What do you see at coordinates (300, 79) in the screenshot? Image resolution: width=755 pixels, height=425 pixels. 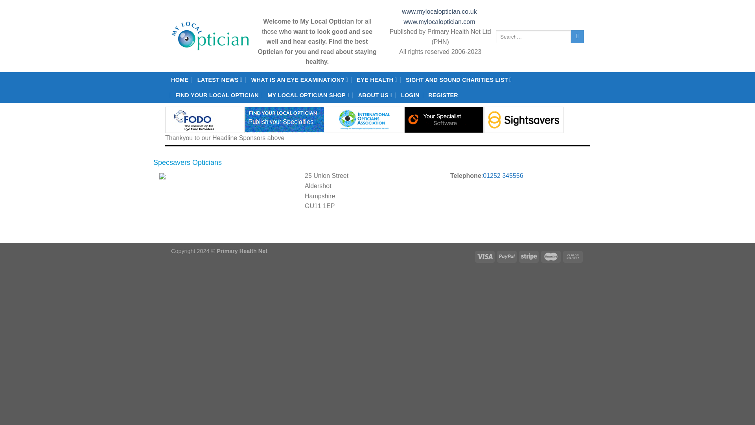 I see `WHAT IS AN EYE EXAMINATION?` at bounding box center [300, 79].